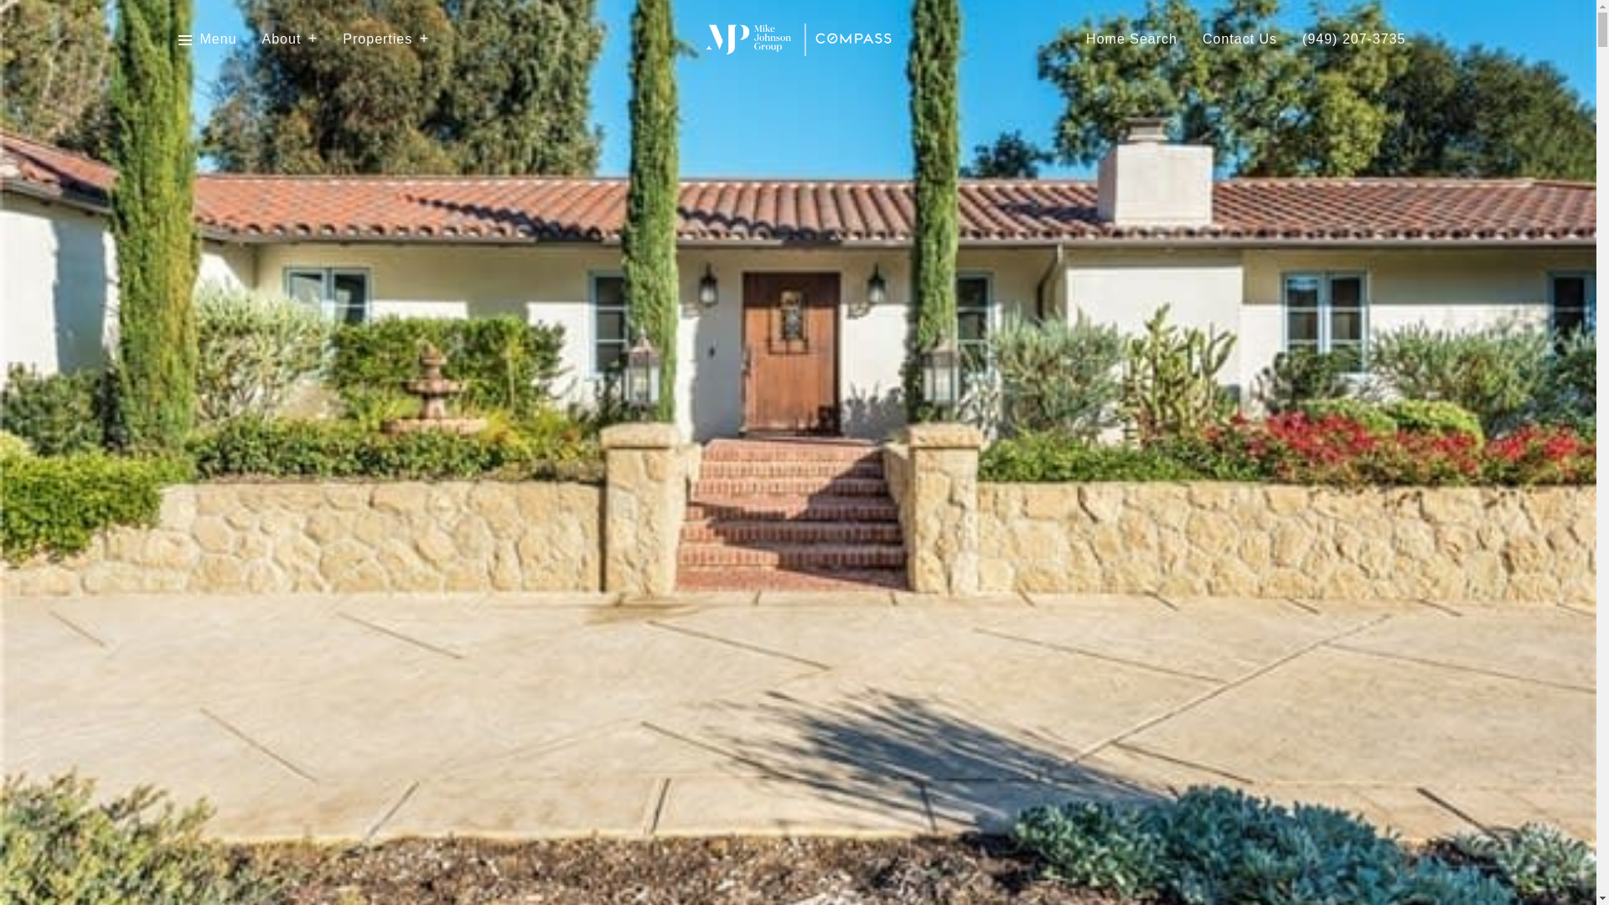 This screenshot has width=1609, height=905. Describe the element at coordinates (385, 39) in the screenshot. I see `Properties` at that location.